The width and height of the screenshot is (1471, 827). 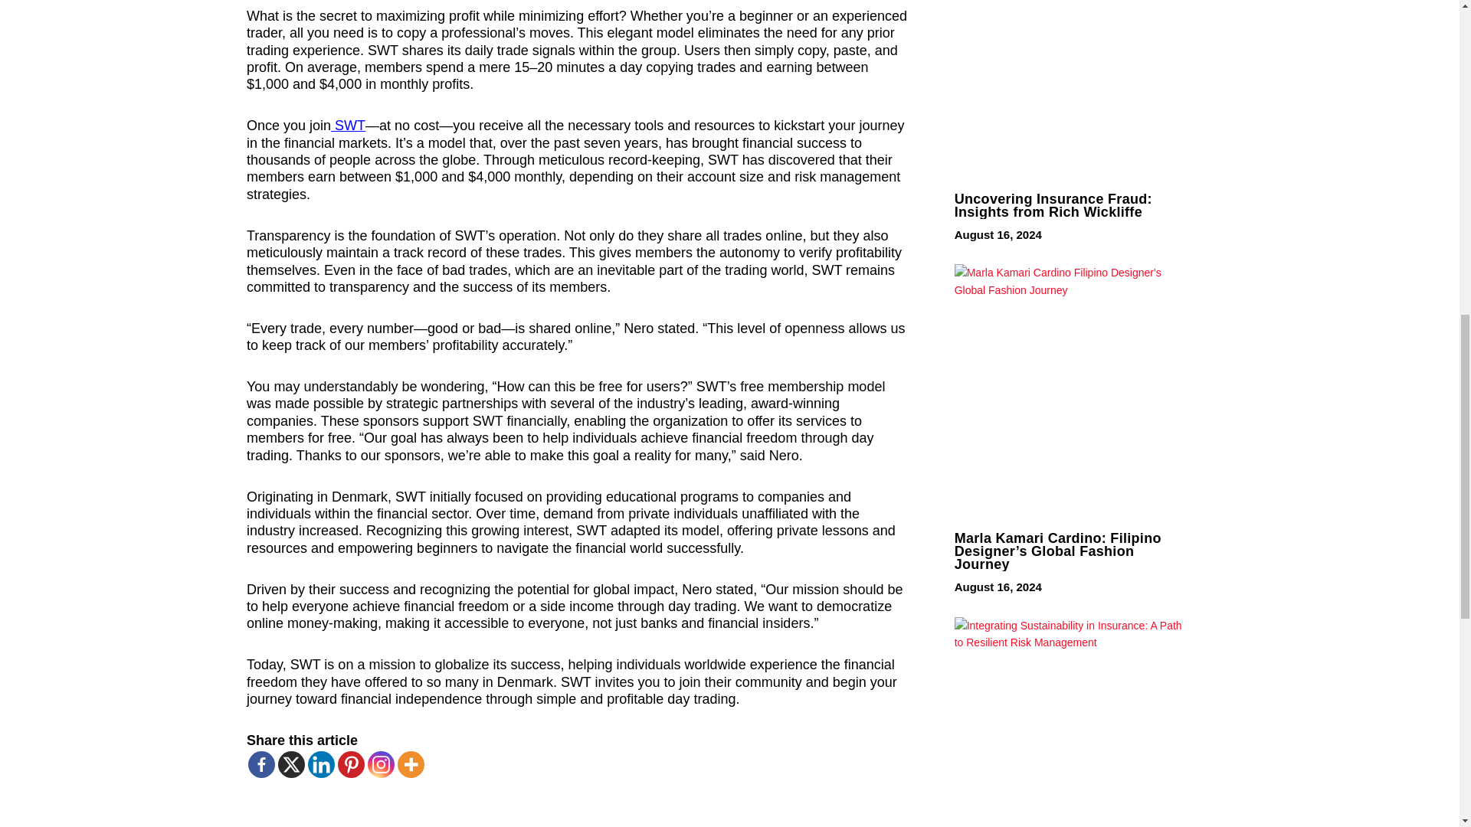 What do you see at coordinates (411, 764) in the screenshot?
I see `More` at bounding box center [411, 764].